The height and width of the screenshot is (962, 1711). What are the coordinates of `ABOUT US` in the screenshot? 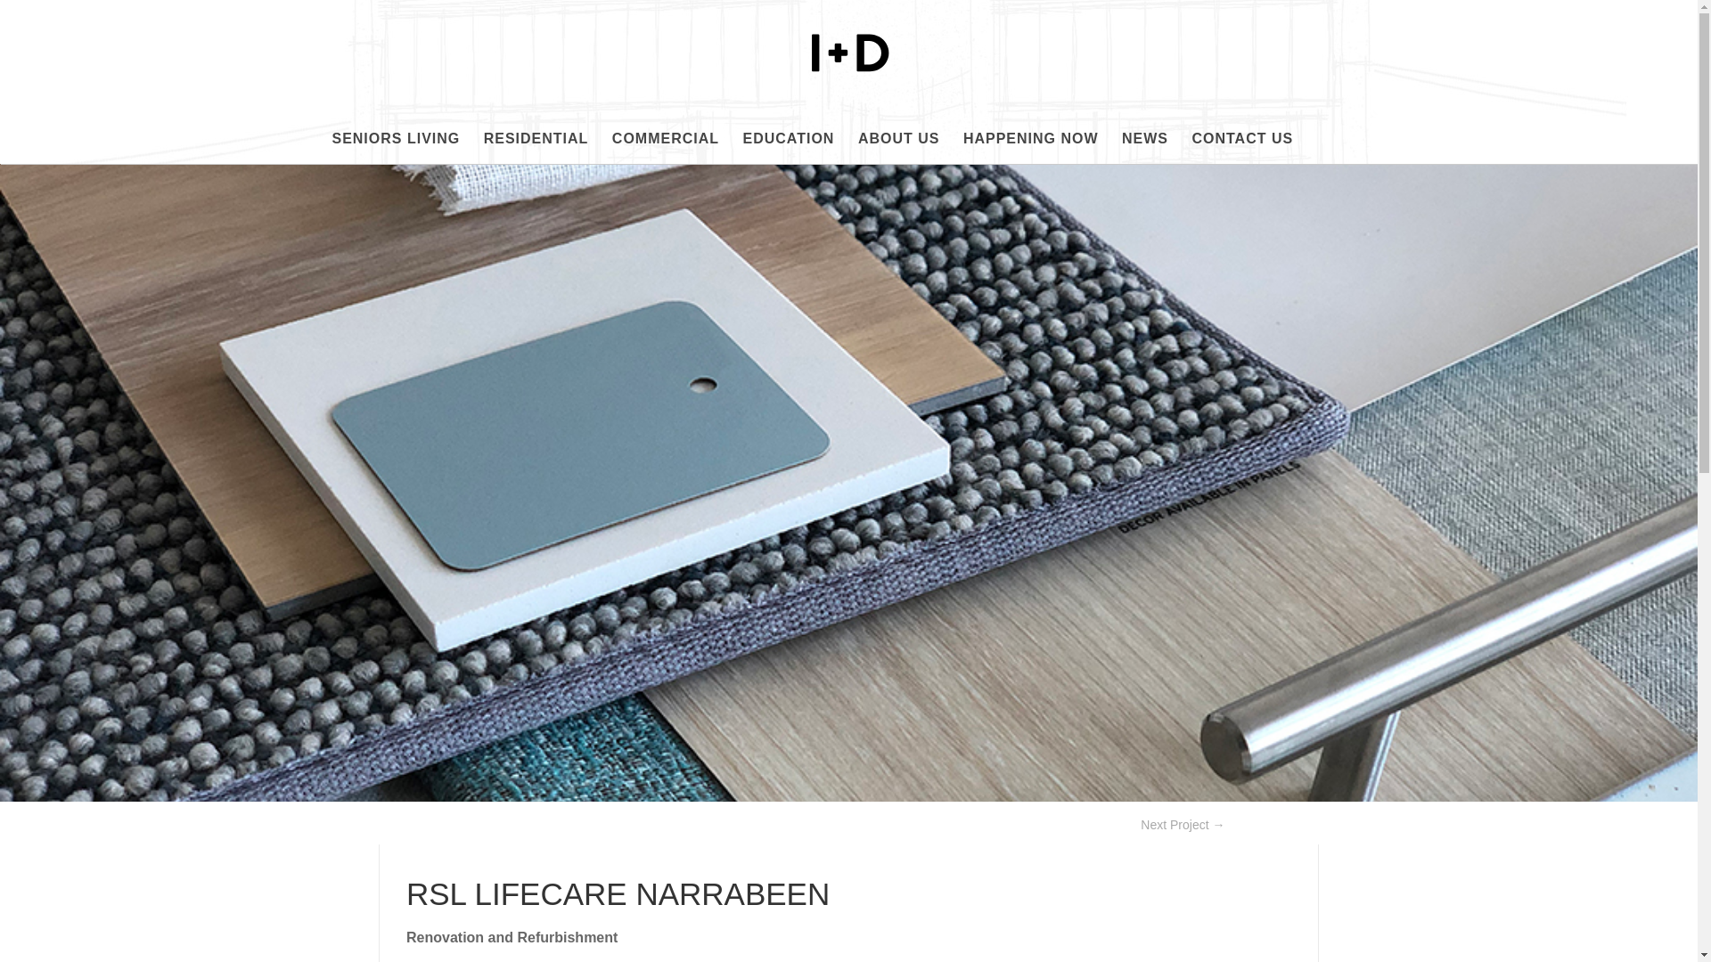 It's located at (898, 148).